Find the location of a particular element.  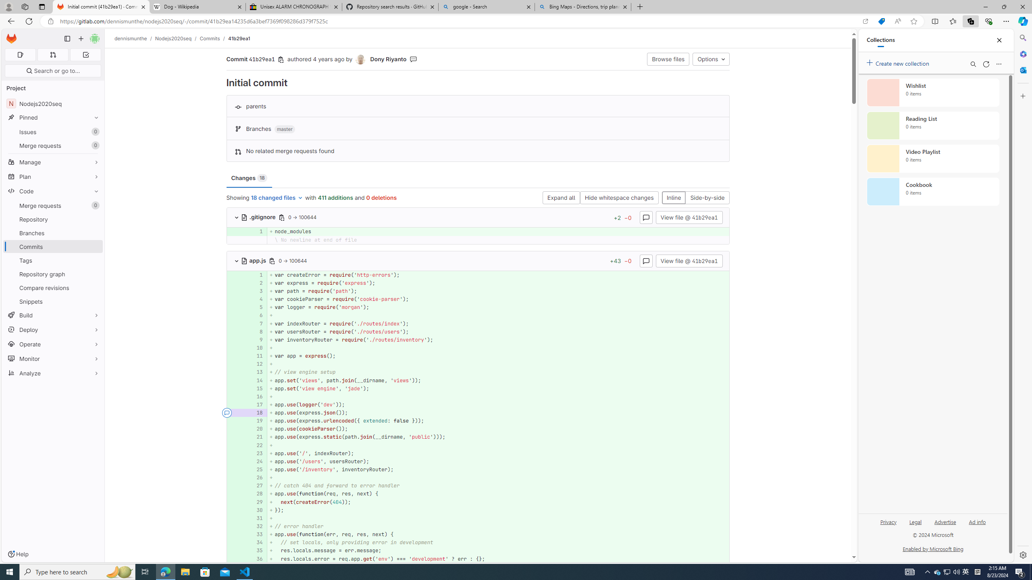

To-Do list 0 is located at coordinates (85, 55).